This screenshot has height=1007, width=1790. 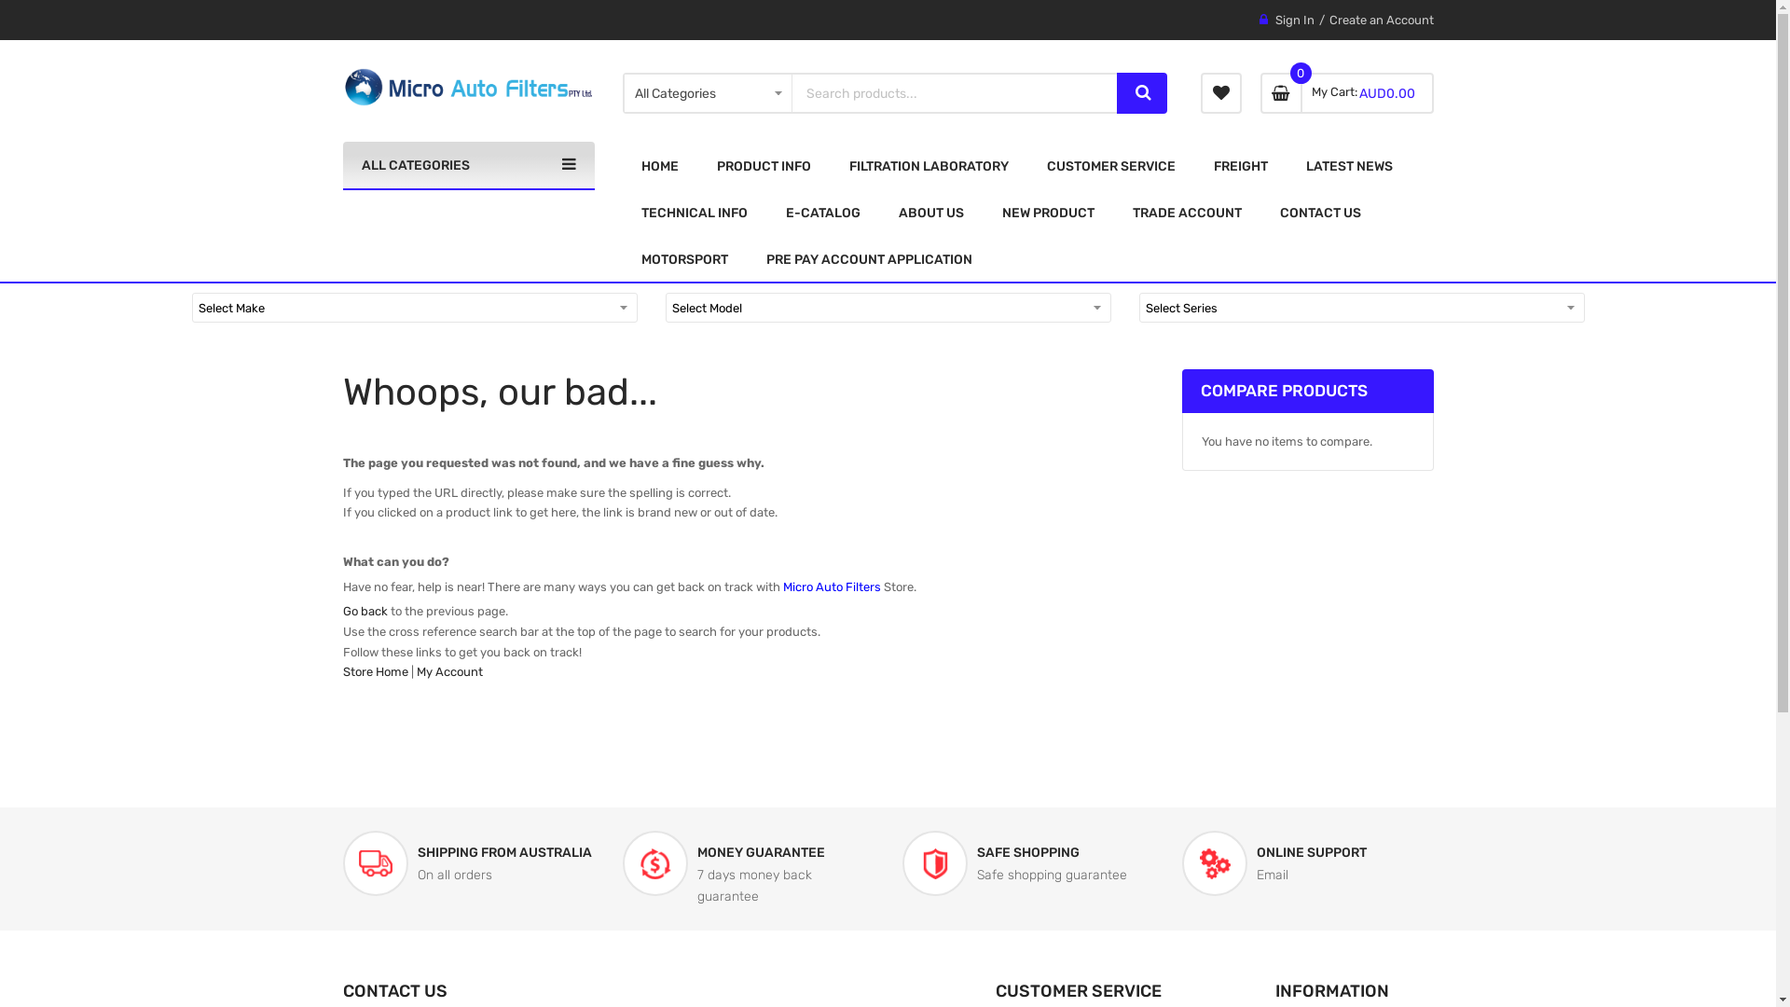 What do you see at coordinates (1348, 166) in the screenshot?
I see `LATEST NEWS` at bounding box center [1348, 166].